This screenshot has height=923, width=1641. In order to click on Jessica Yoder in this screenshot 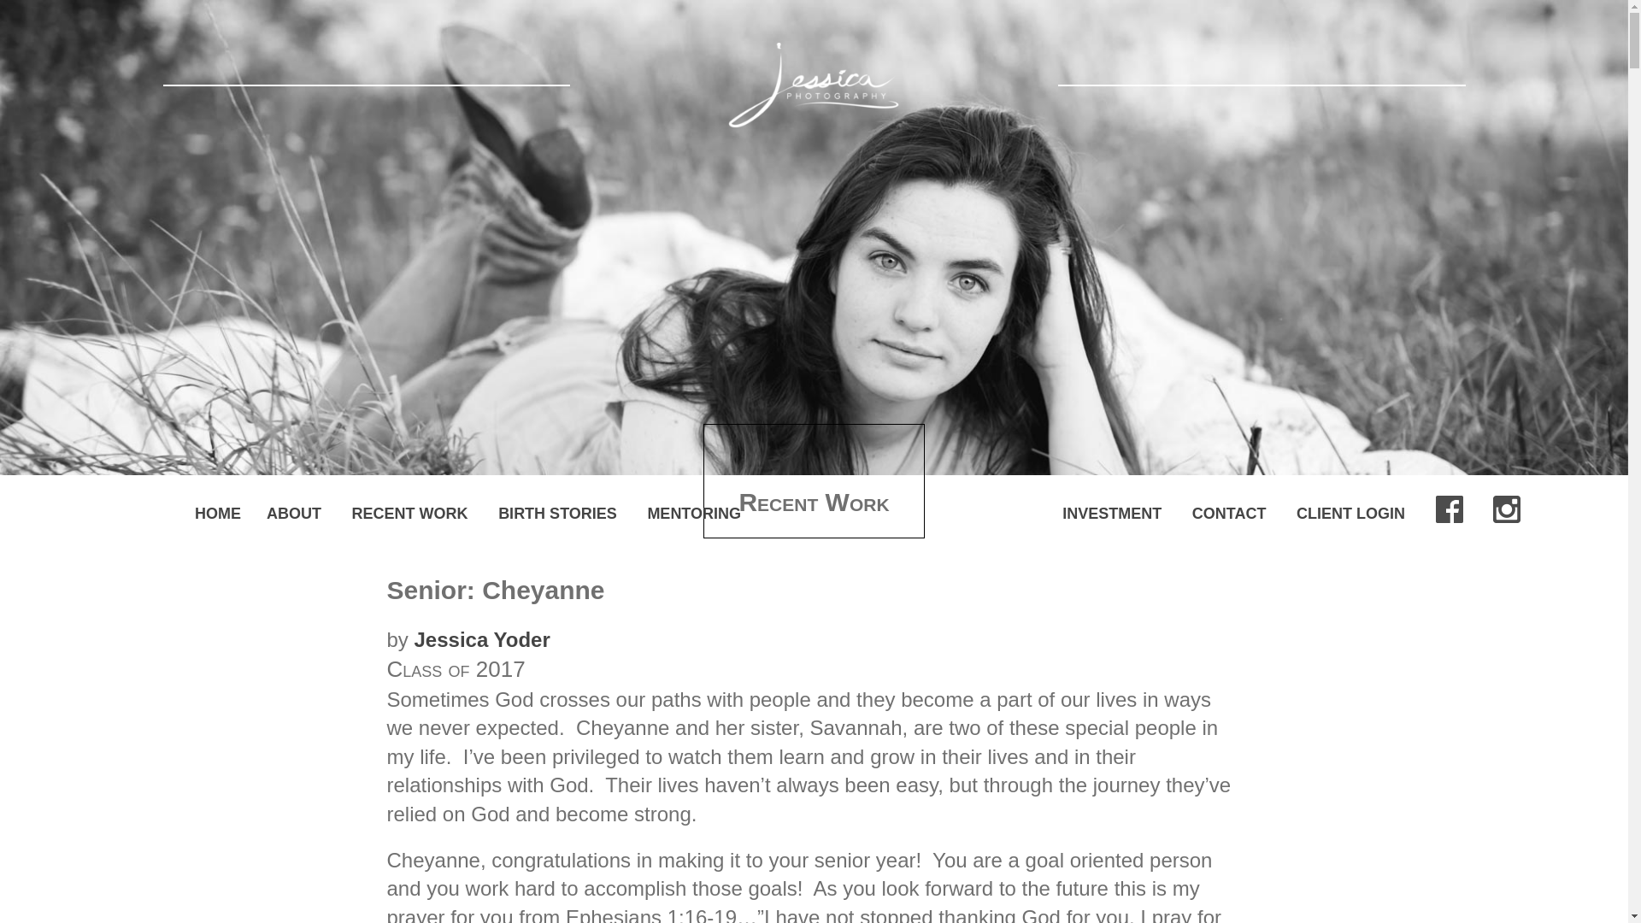, I will do `click(482, 639)`.